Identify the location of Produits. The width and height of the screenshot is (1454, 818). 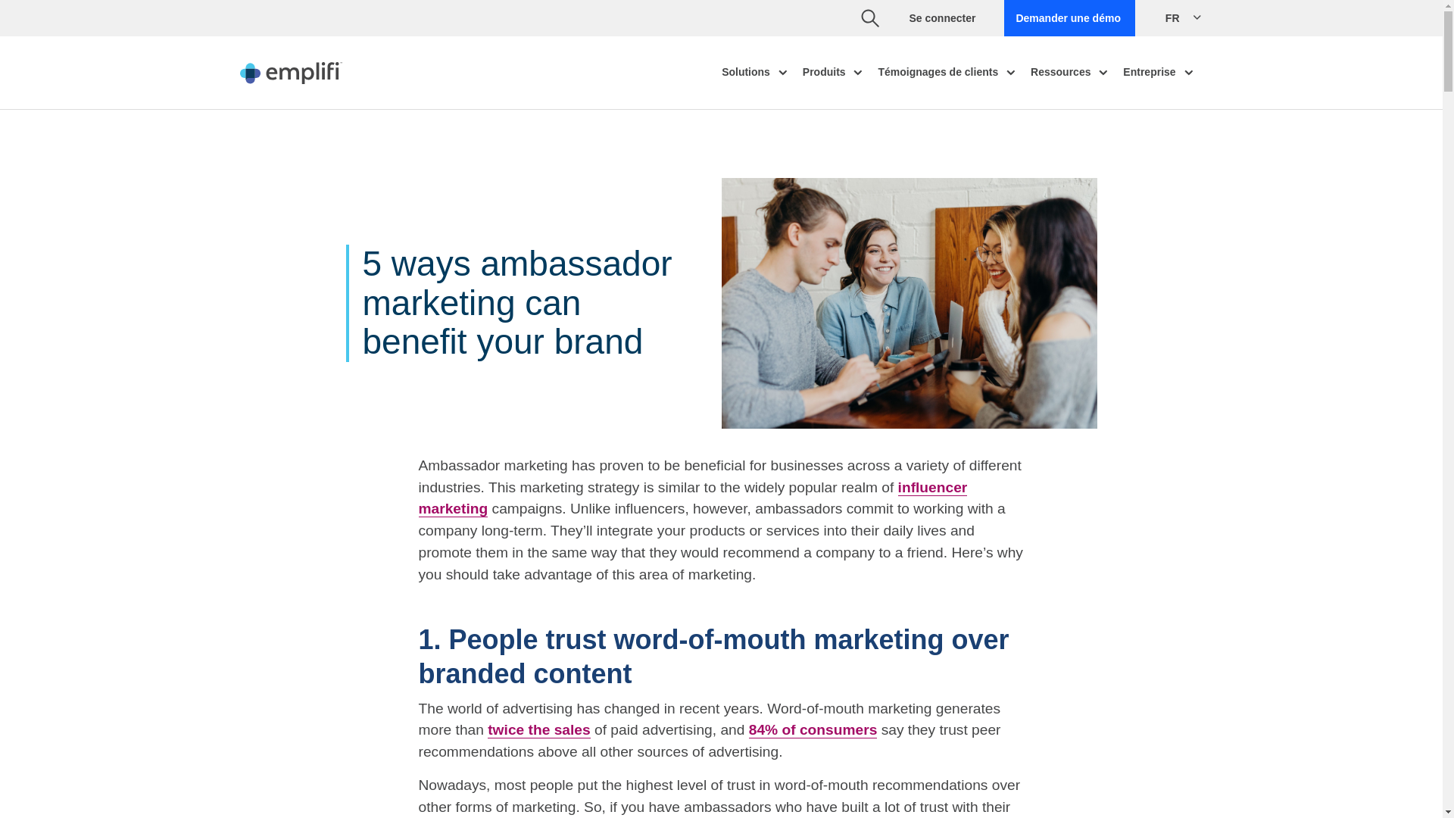
(835, 73).